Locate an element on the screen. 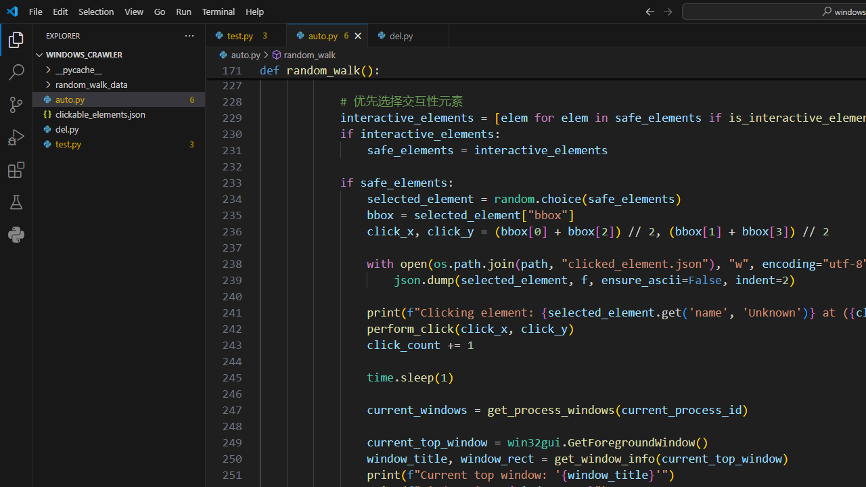 The width and height of the screenshot is (866, 487). Run is located at coordinates (183, 11).